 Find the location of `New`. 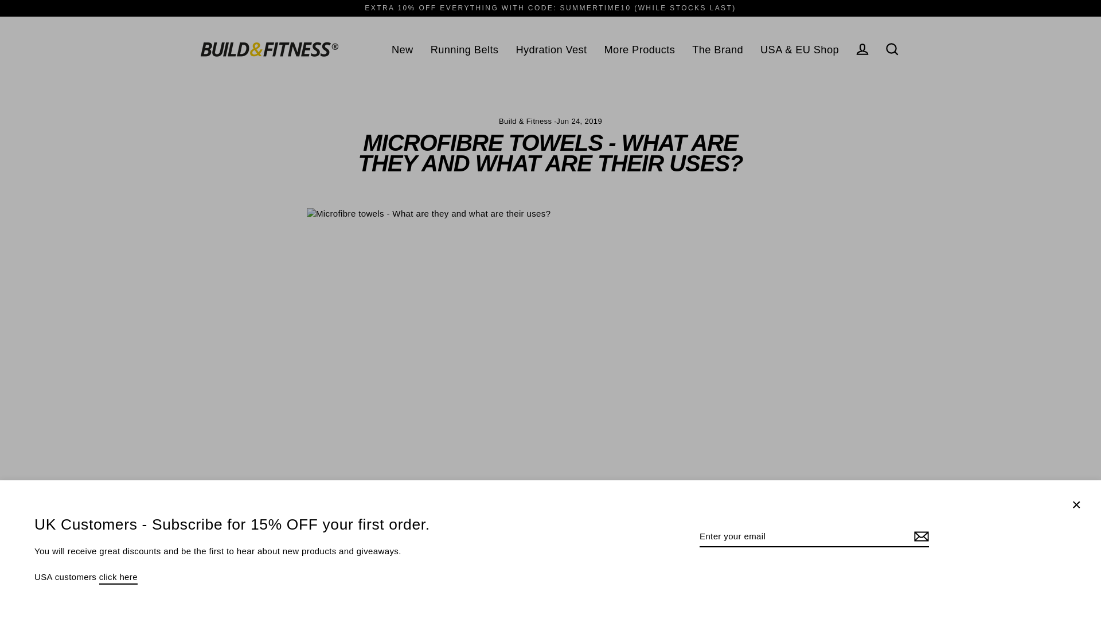

New is located at coordinates (403, 49).